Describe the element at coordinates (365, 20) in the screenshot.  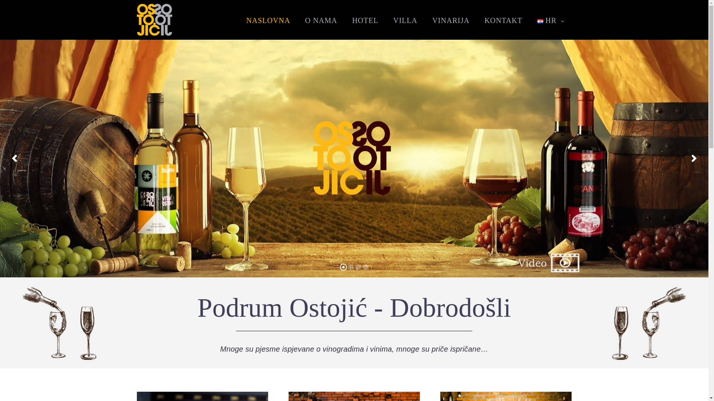
I see `HOTEL` at that location.